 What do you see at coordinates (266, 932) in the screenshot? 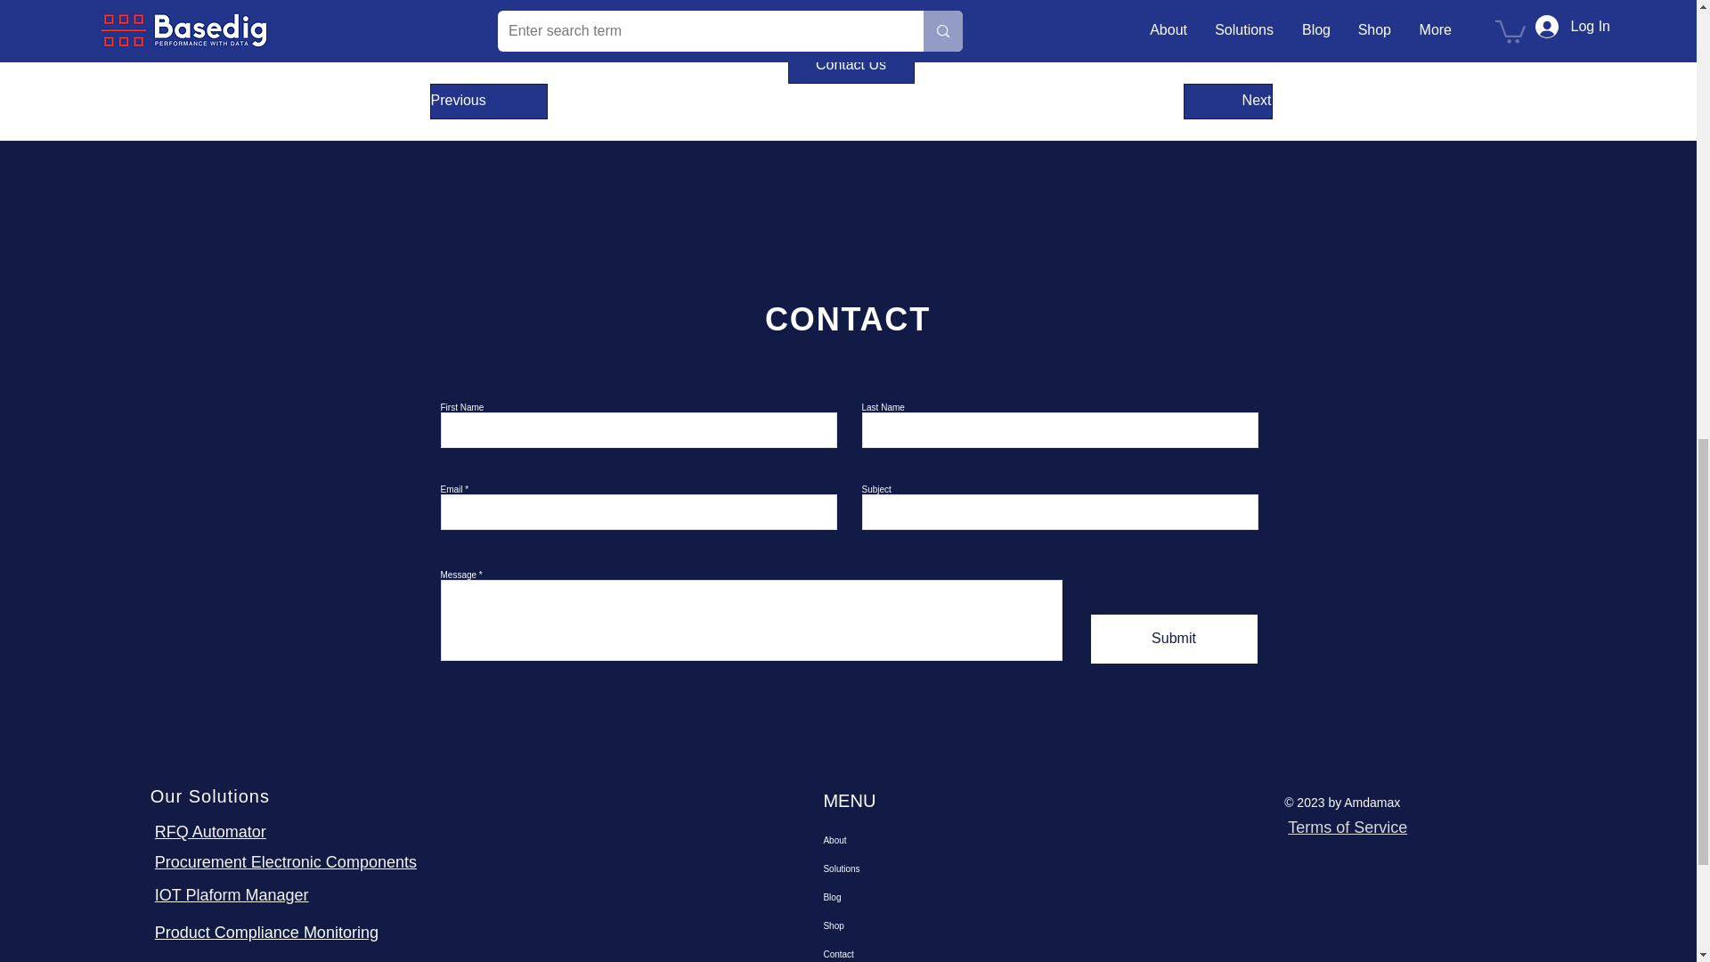
I see `Product Compliance Monitoring` at bounding box center [266, 932].